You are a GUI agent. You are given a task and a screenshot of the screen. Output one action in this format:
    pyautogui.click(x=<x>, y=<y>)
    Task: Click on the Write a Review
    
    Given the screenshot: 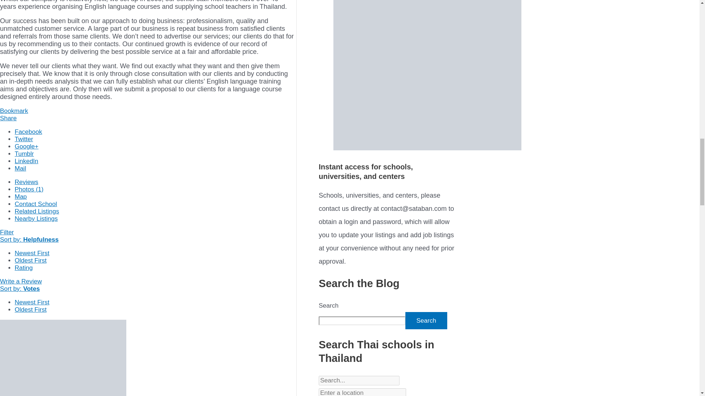 What is the action you would take?
    pyautogui.click(x=21, y=281)
    